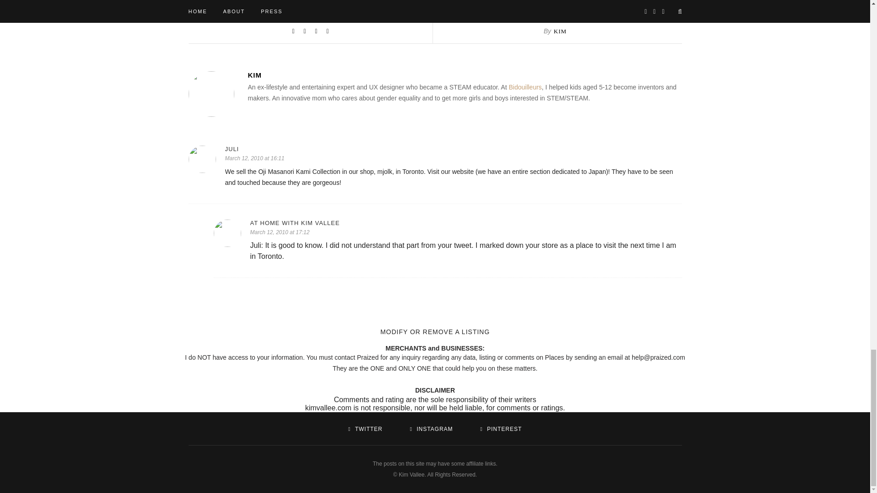  I want to click on Posts by Kim, so click(464, 75).